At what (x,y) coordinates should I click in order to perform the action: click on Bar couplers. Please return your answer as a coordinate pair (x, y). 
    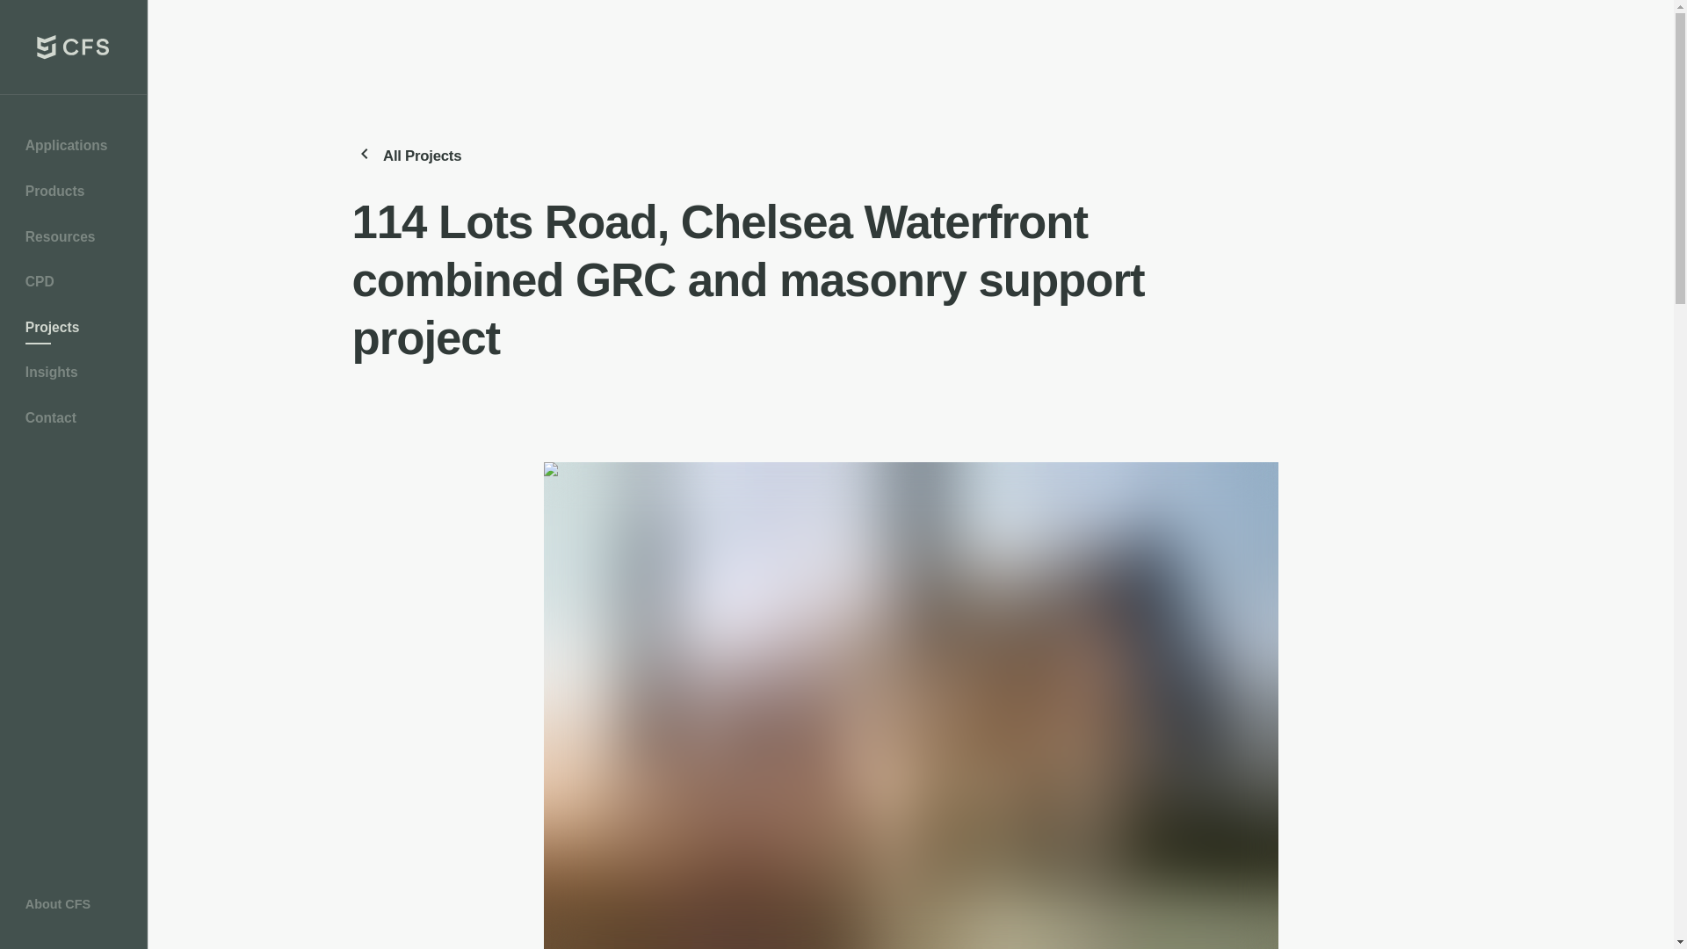
    Looking at the image, I should click on (67, 196).